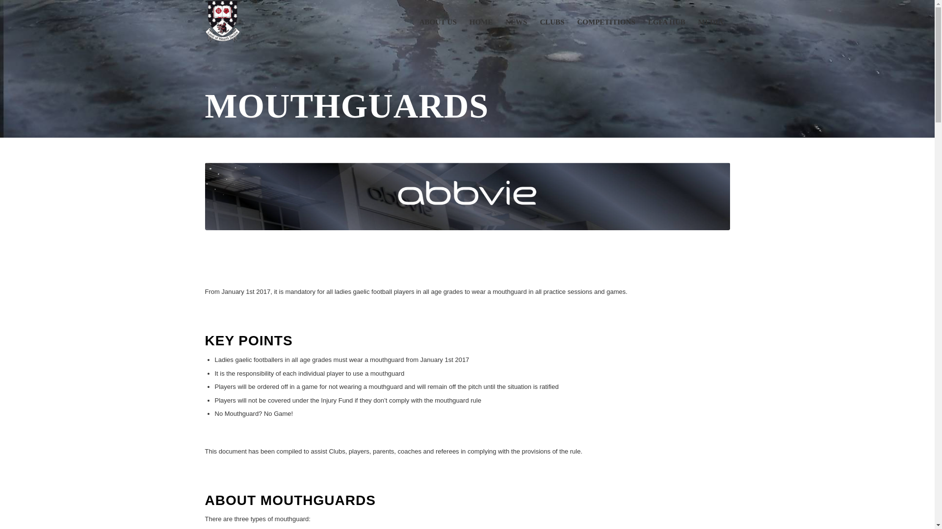 The image size is (942, 529). I want to click on LGFA HUB, so click(666, 22).